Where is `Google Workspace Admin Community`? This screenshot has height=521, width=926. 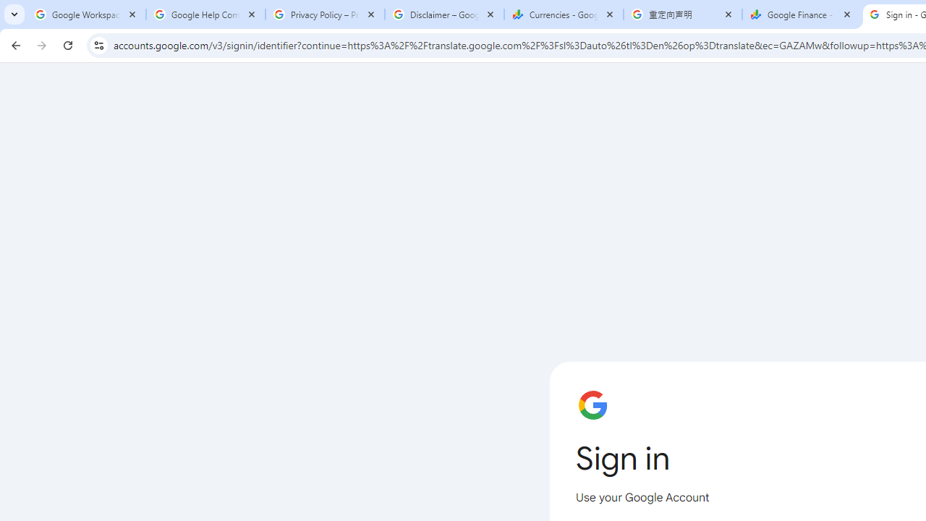 Google Workspace Admin Community is located at coordinates (87, 14).